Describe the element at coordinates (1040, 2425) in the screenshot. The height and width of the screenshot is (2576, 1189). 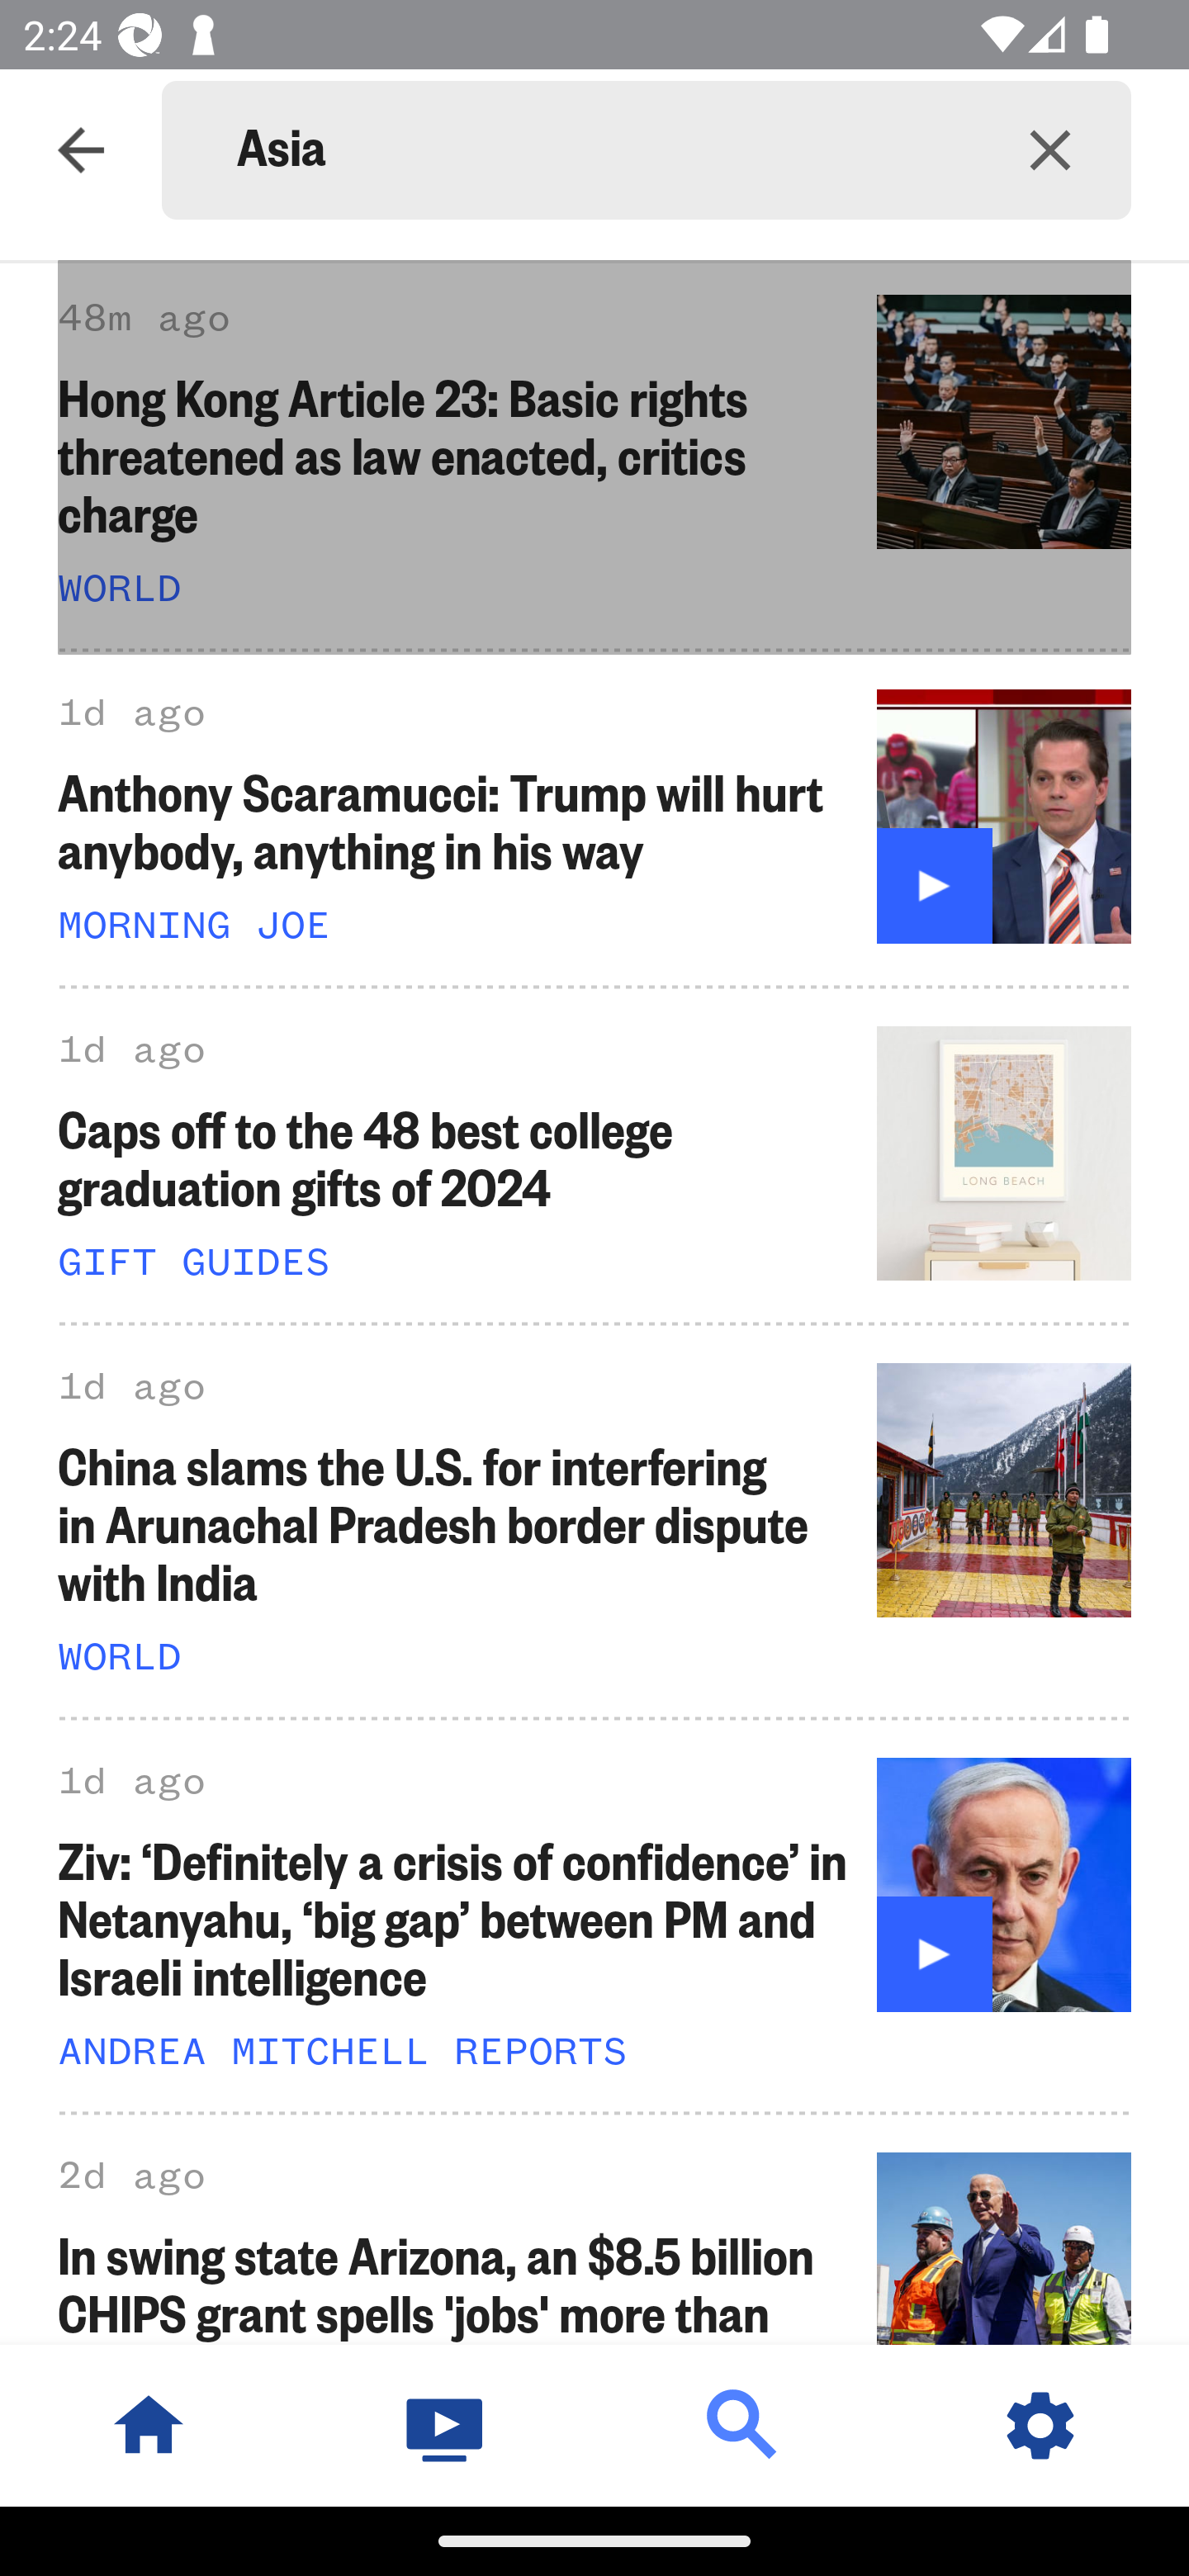
I see `Settings` at that location.